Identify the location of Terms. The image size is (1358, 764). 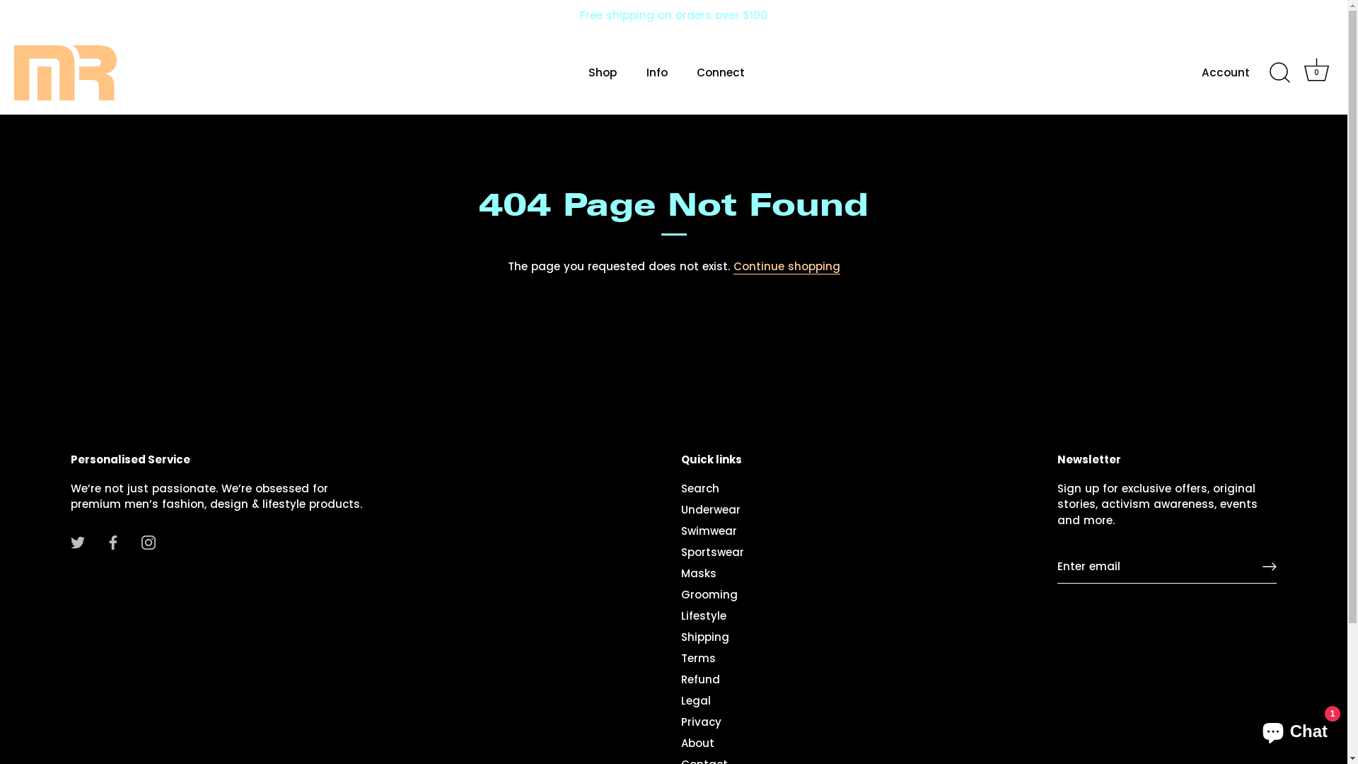
(699, 658).